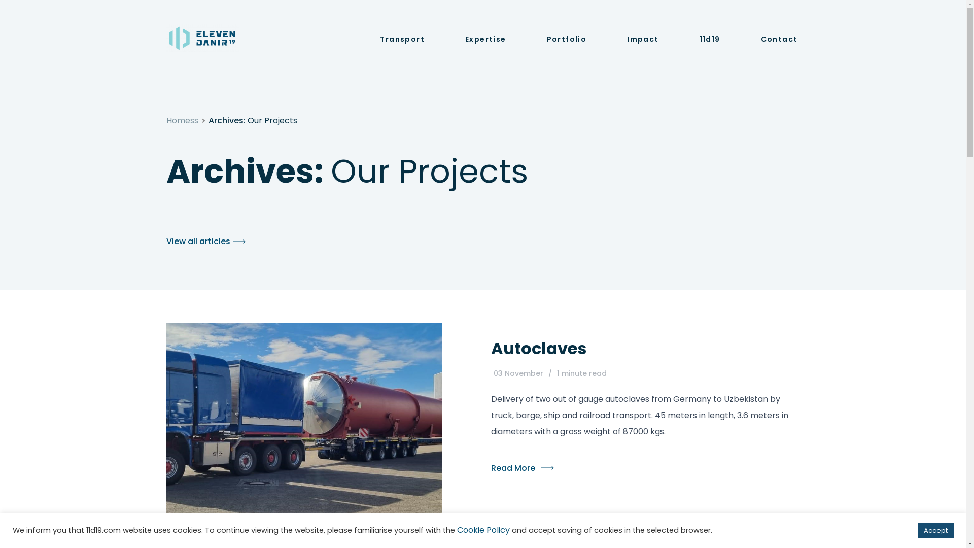 This screenshot has width=974, height=548. I want to click on Portfolio, so click(567, 40).